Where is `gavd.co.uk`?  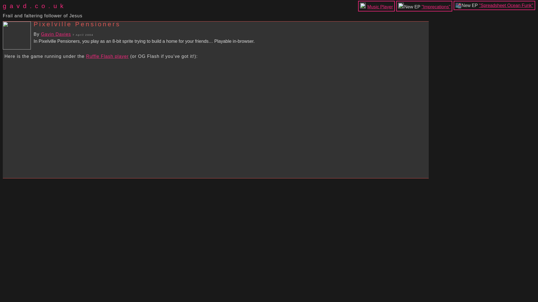
gavd.co.uk is located at coordinates (42, 6).